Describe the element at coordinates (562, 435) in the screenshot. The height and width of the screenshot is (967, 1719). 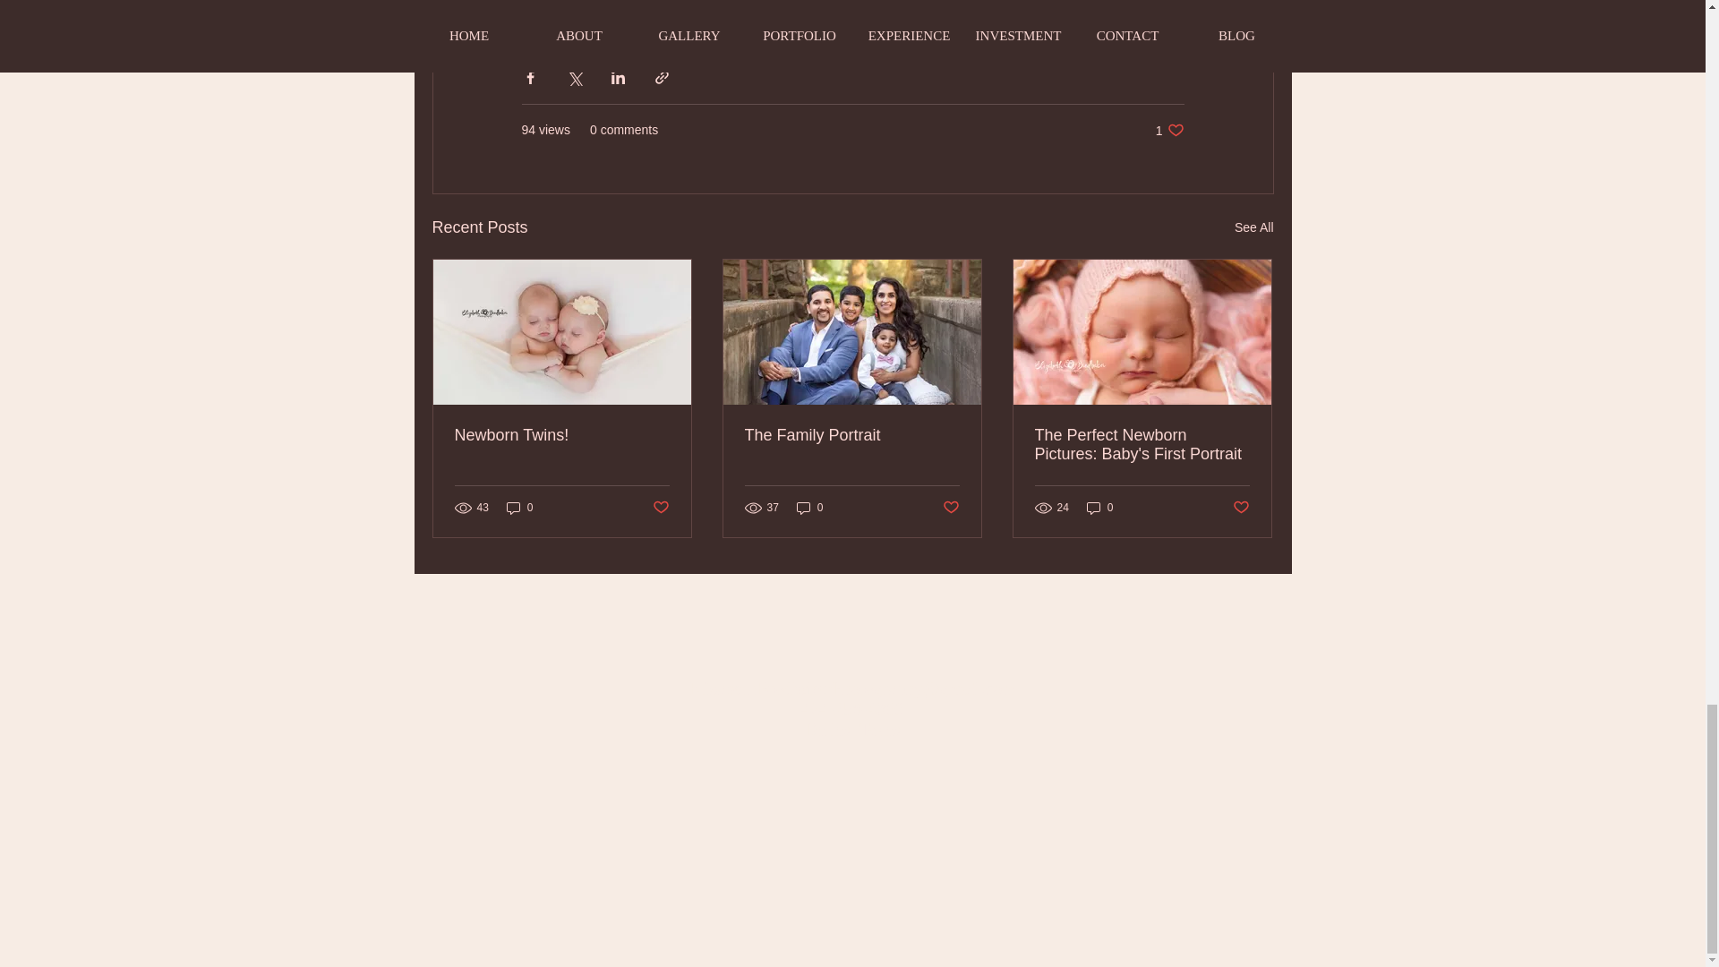
I see `Newborn Twins!` at that location.